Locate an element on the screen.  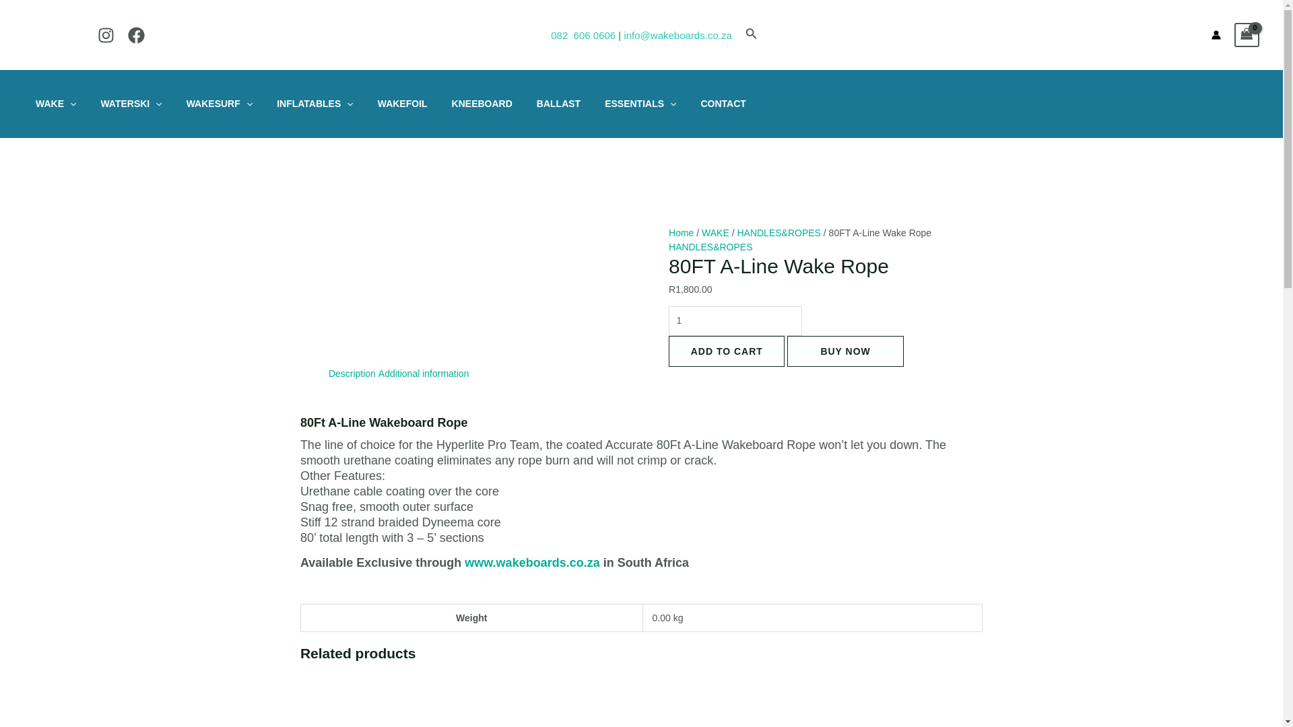
082  606 0606 is located at coordinates (583, 35).